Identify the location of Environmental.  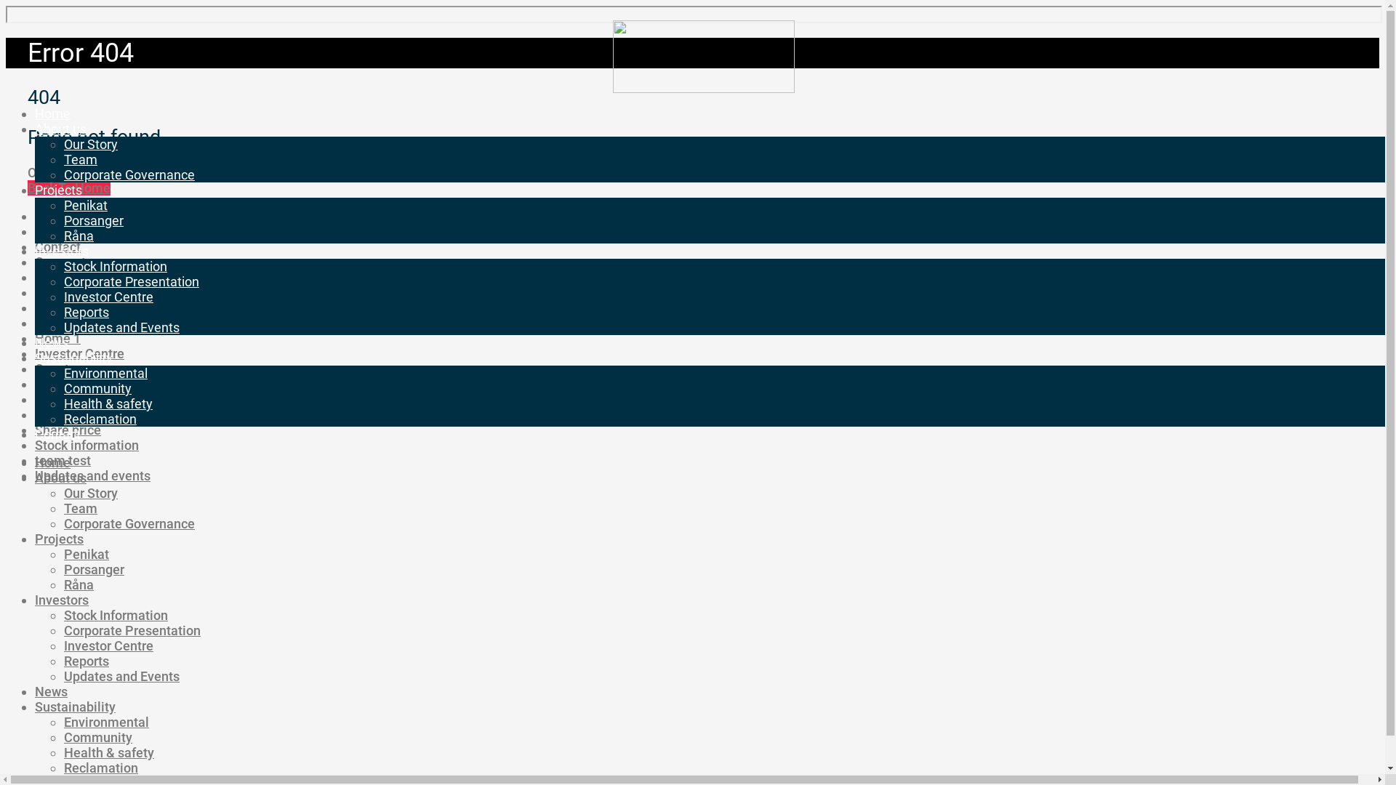
(106, 374).